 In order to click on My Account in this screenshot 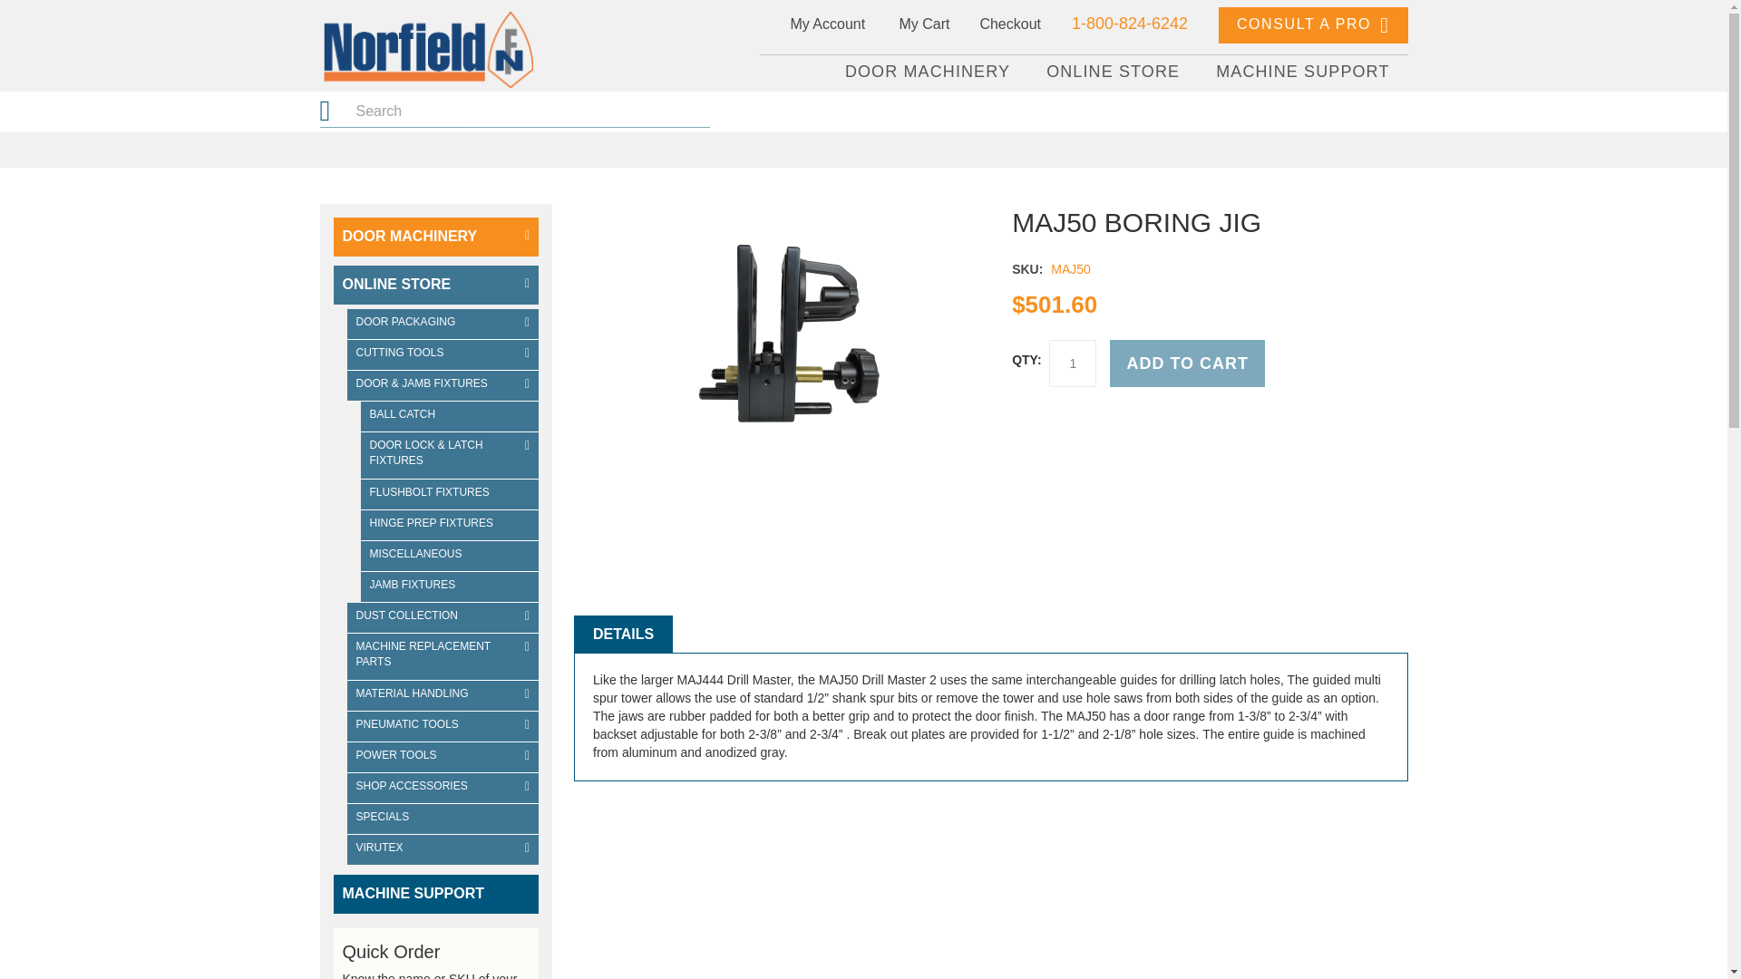, I will do `click(827, 24)`.